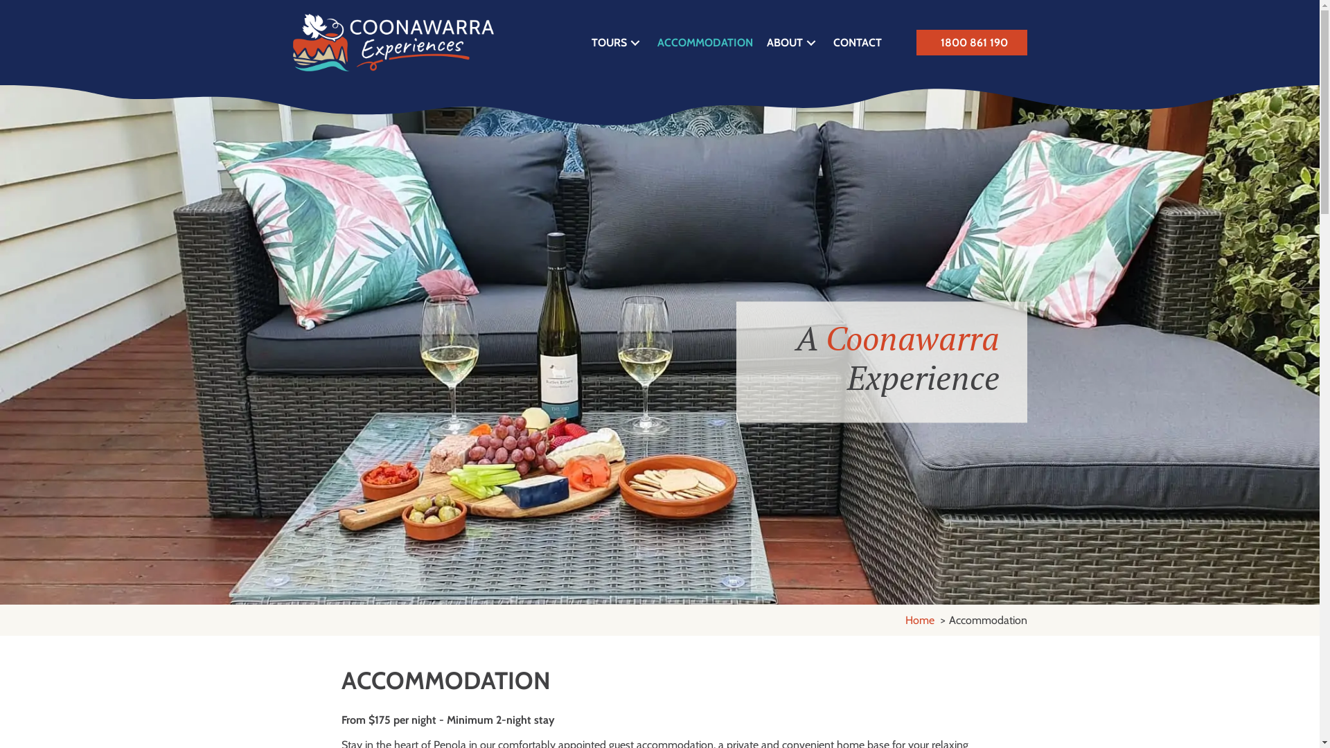 The height and width of the screenshot is (748, 1330). I want to click on CONTACT, so click(857, 43).